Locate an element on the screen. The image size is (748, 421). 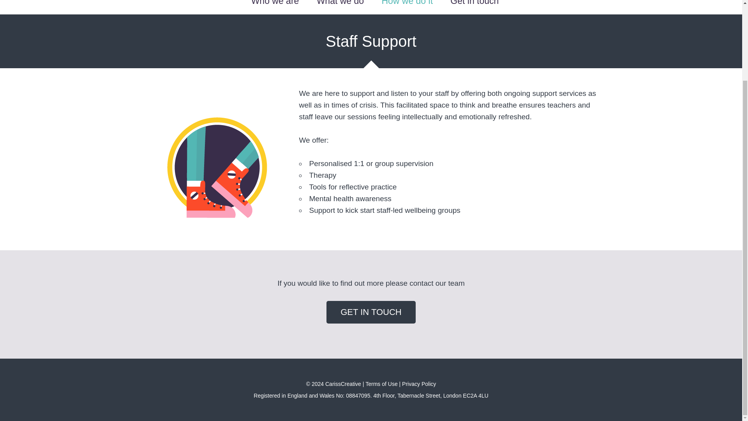
What we do is located at coordinates (340, 7).